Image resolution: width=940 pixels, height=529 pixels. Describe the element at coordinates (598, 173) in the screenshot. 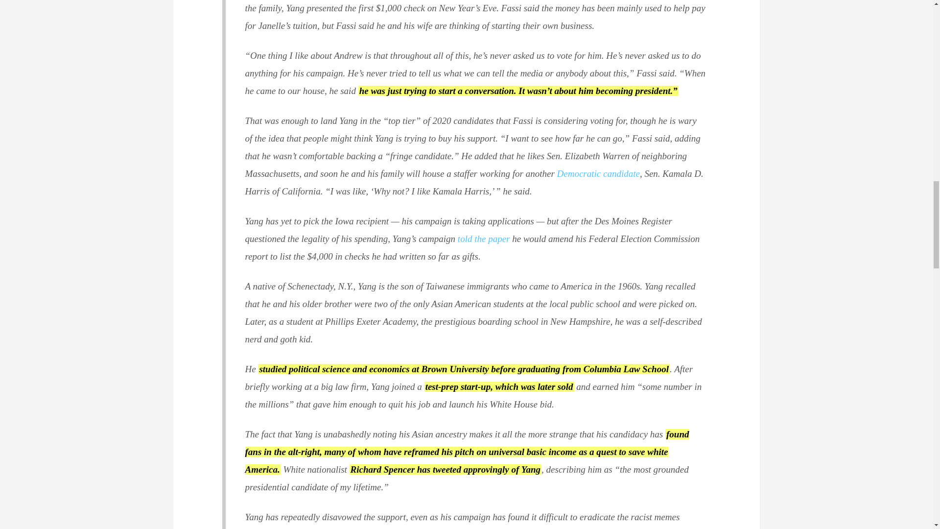

I see `Democratic candidate` at that location.